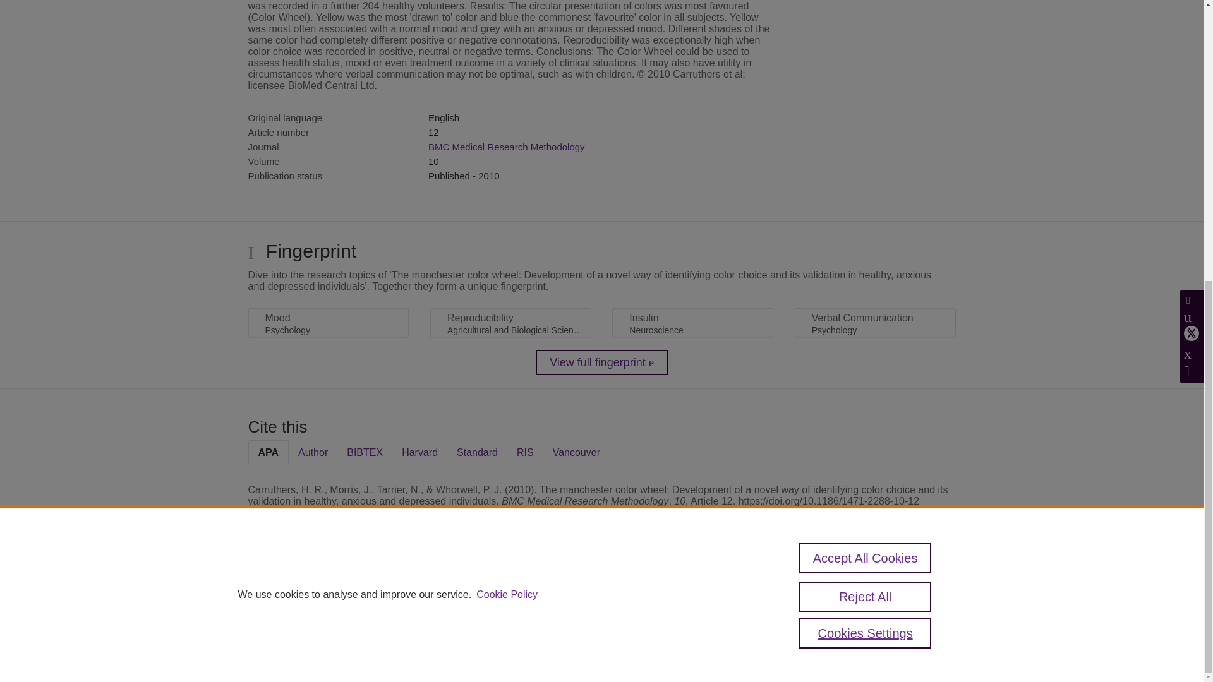  Describe the element at coordinates (506, 147) in the screenshot. I see `BMC Medical Research Methodology` at that location.